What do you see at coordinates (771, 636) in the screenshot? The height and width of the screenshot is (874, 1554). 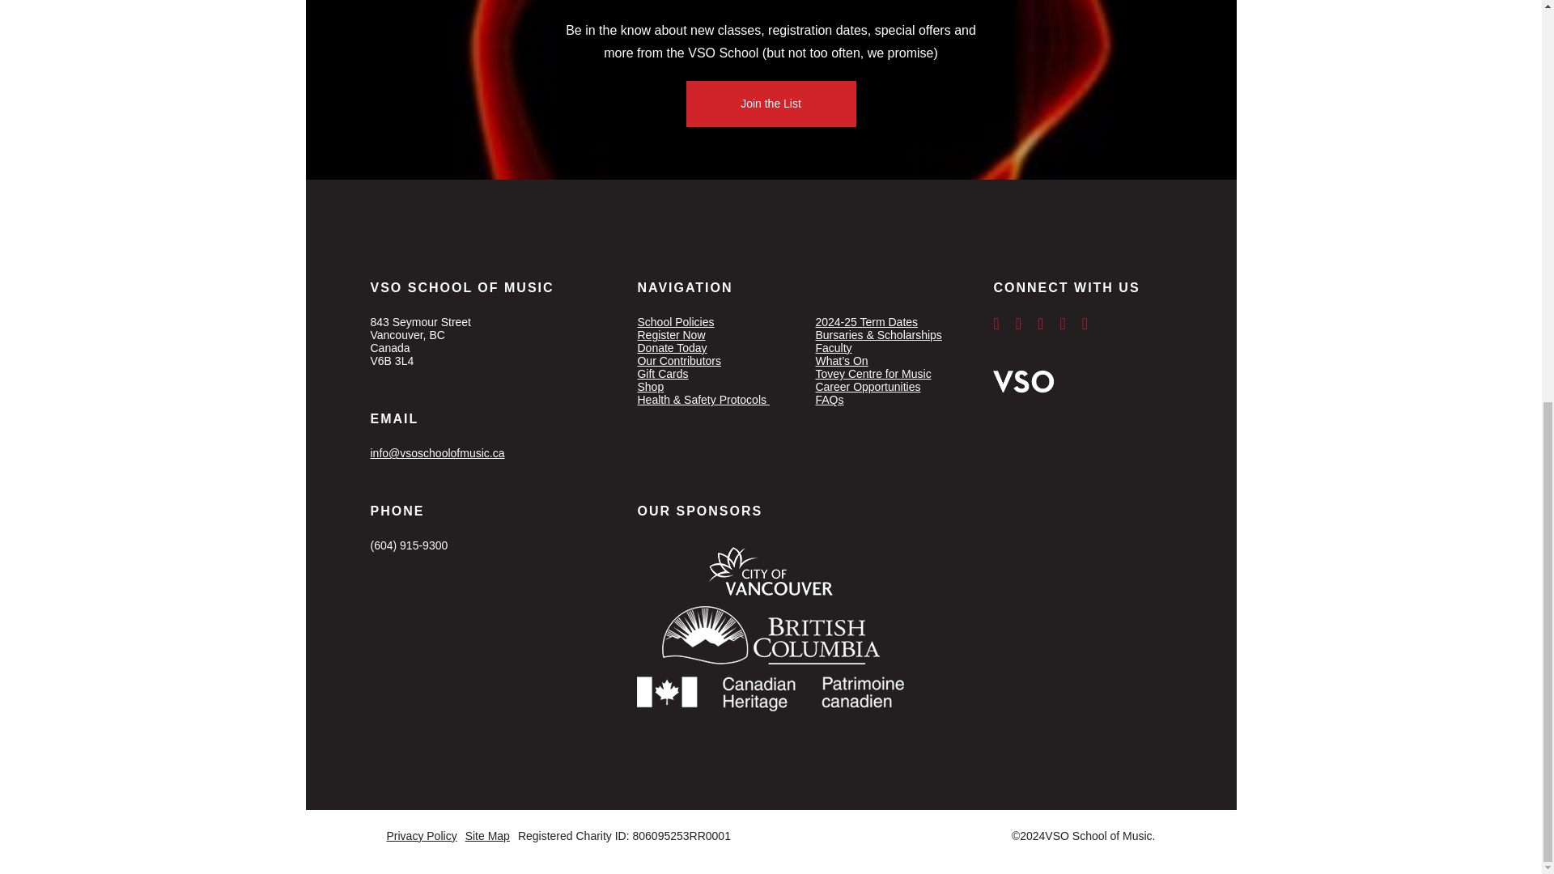 I see `British Colubmia` at bounding box center [771, 636].